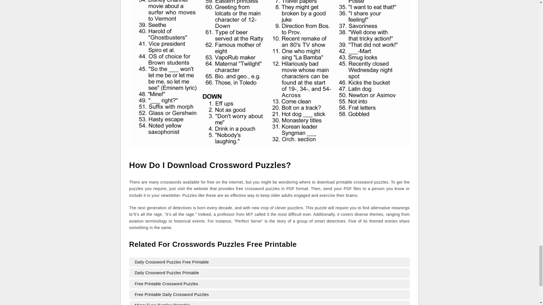 The height and width of the screenshot is (305, 543). Describe the element at coordinates (269, 303) in the screenshot. I see `Mirror Eyes Puzzles Printable` at that location.